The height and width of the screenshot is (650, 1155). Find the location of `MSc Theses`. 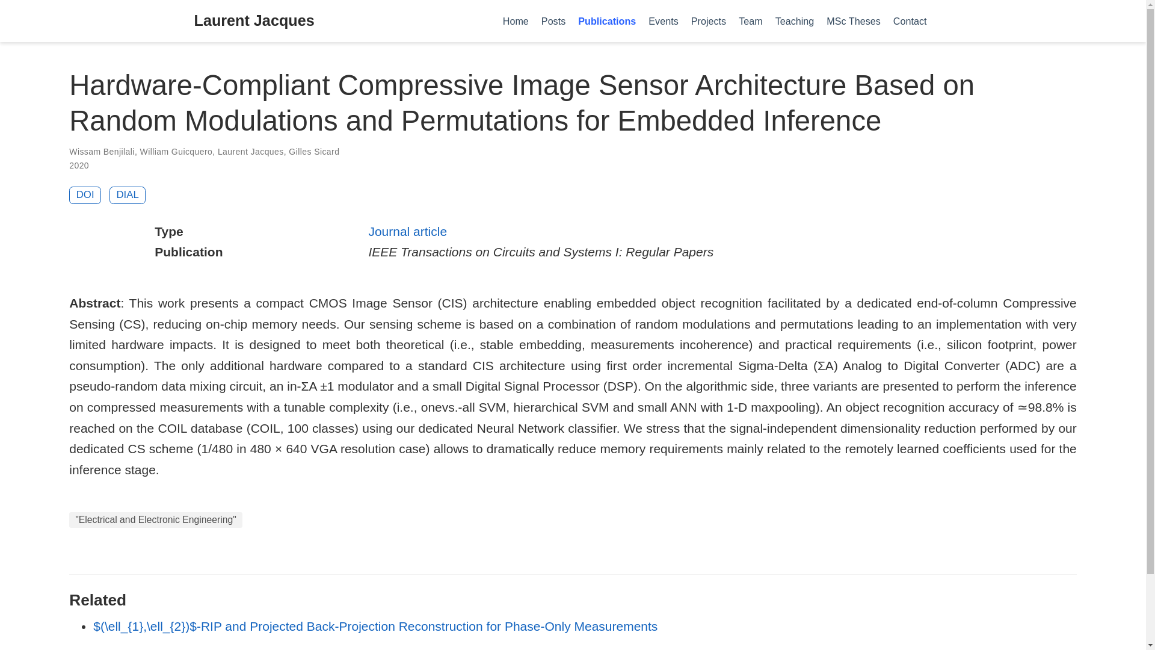

MSc Theses is located at coordinates (853, 20).